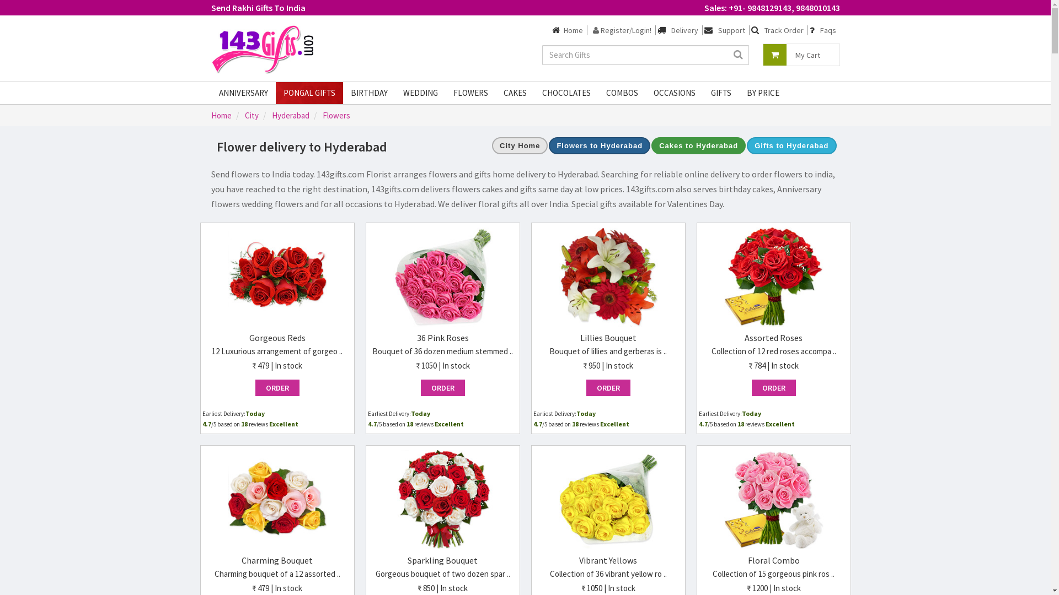 The image size is (1059, 595). Describe the element at coordinates (243, 93) in the screenshot. I see `ANNIVERSARY` at that location.